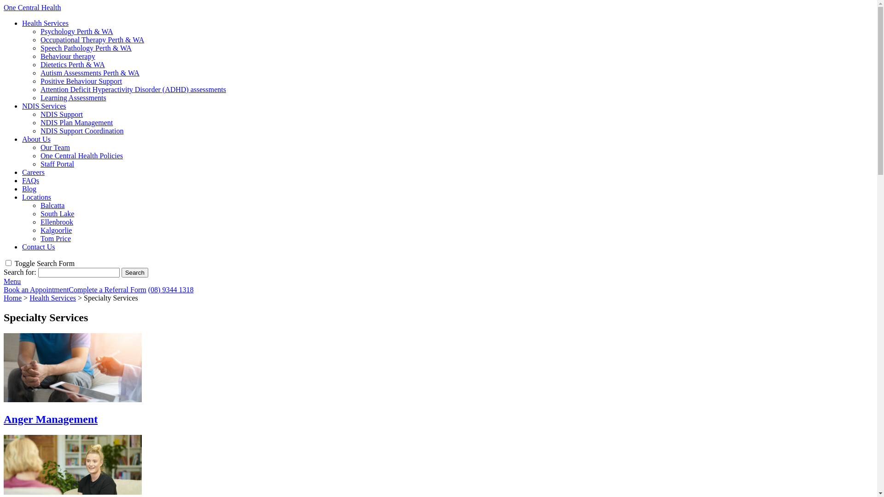 Image resolution: width=884 pixels, height=497 pixels. I want to click on Health Services, so click(45, 23).